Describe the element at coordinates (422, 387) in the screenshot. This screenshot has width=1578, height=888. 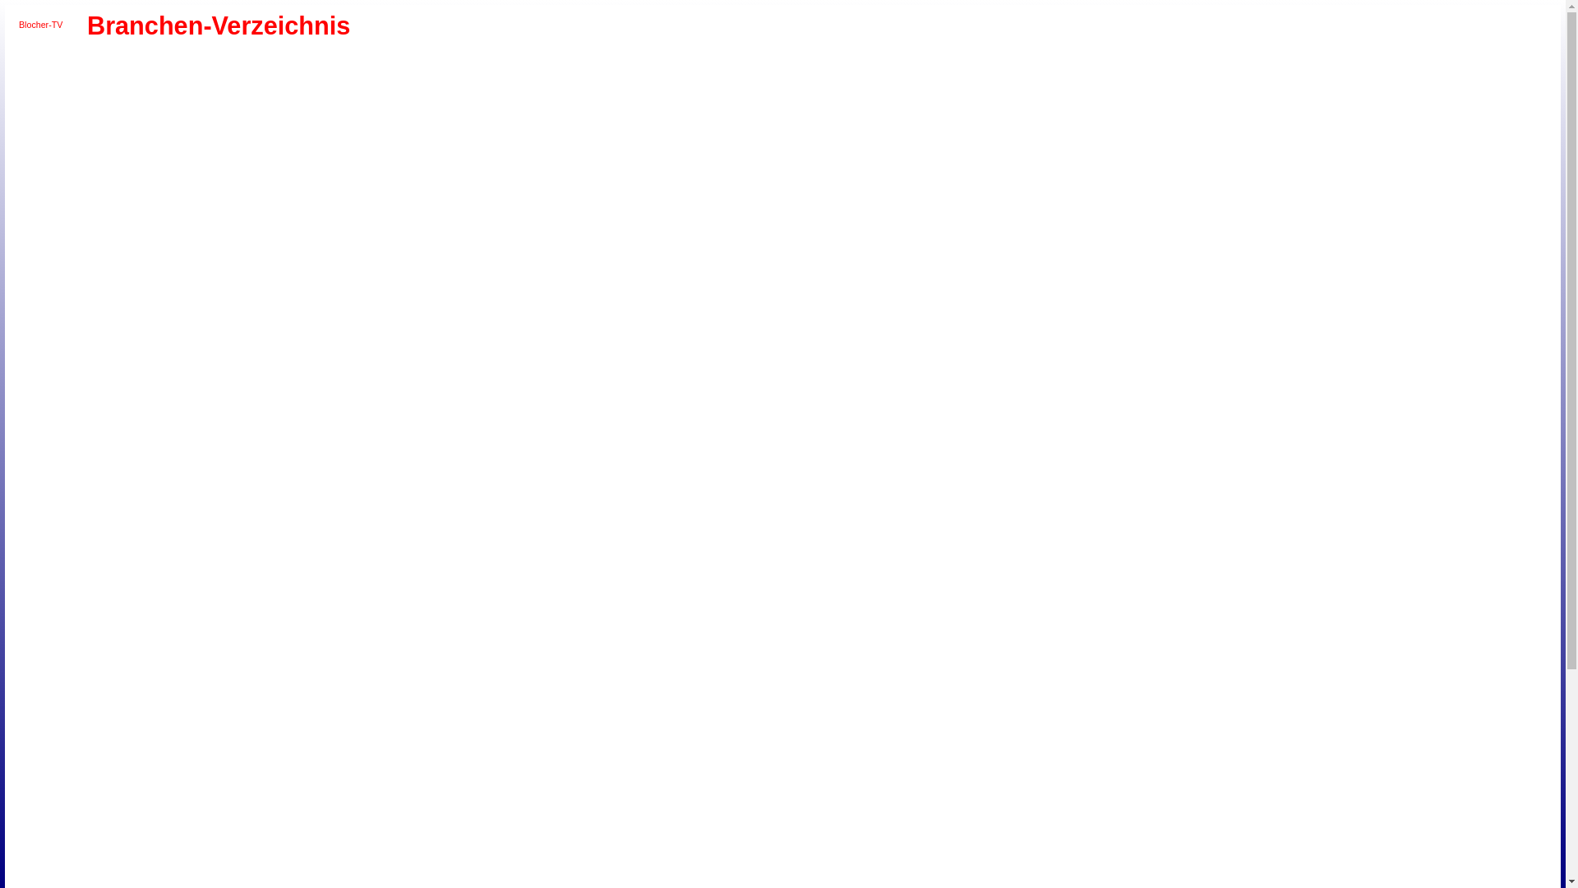
I see `Kreuz  Dotzigen Restaurant ` at that location.